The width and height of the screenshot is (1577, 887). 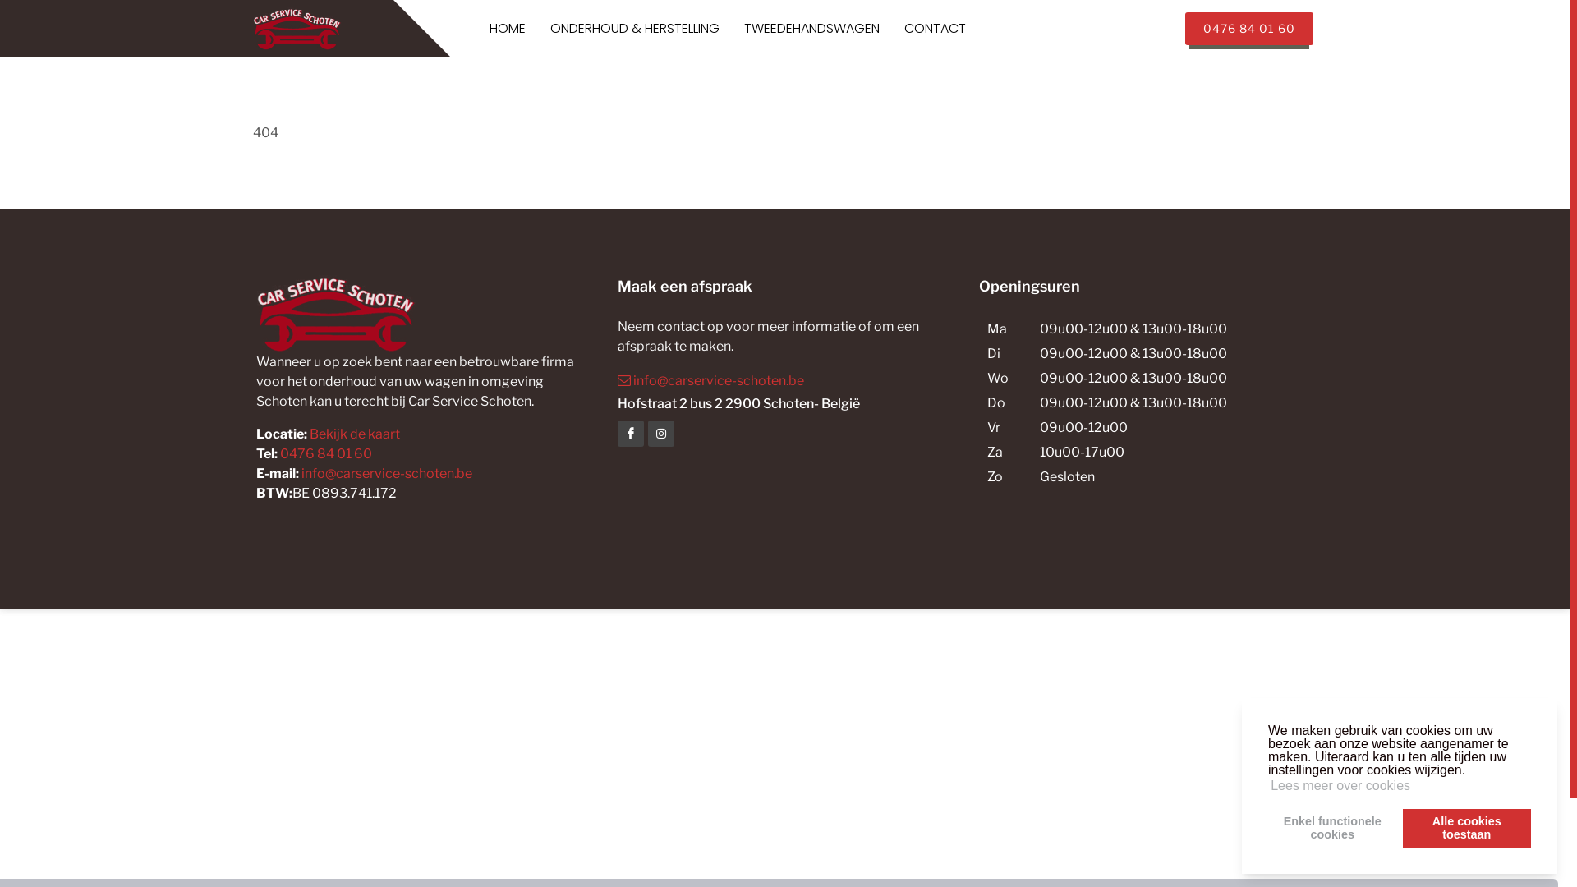 What do you see at coordinates (661, 434) in the screenshot?
I see `Facebook` at bounding box center [661, 434].